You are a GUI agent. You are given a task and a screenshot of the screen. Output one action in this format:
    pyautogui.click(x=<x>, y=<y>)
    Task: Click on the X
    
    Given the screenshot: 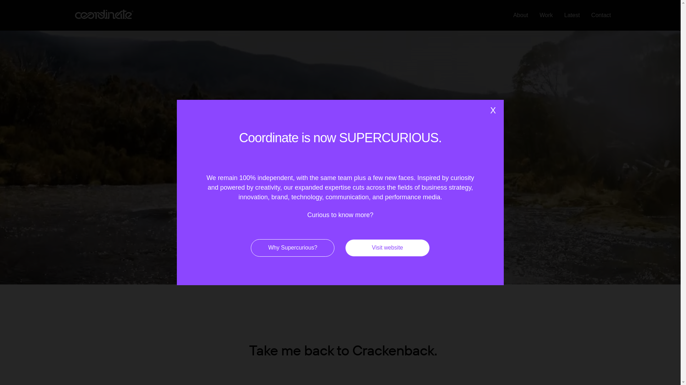 What is the action you would take?
    pyautogui.click(x=493, y=111)
    